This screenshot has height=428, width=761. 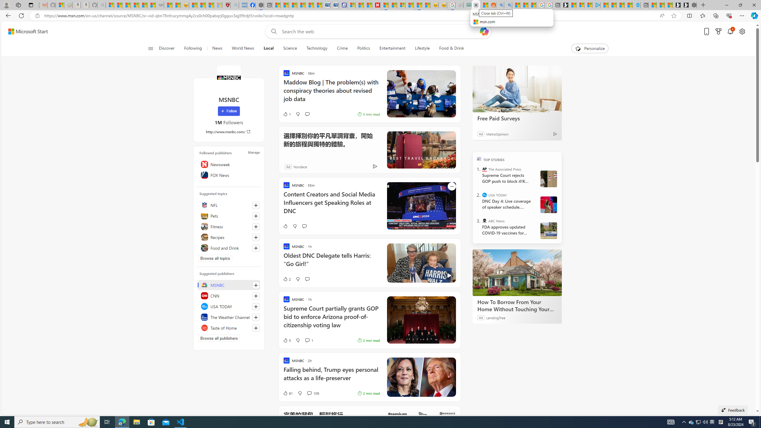 I want to click on Science, so click(x=290, y=48).